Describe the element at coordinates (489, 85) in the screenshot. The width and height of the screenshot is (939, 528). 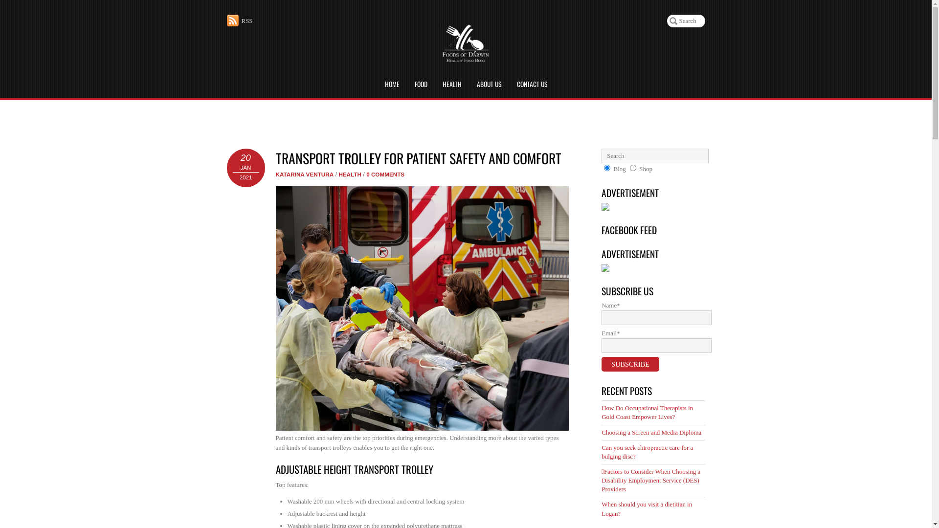
I see `ABOUT US` at that location.